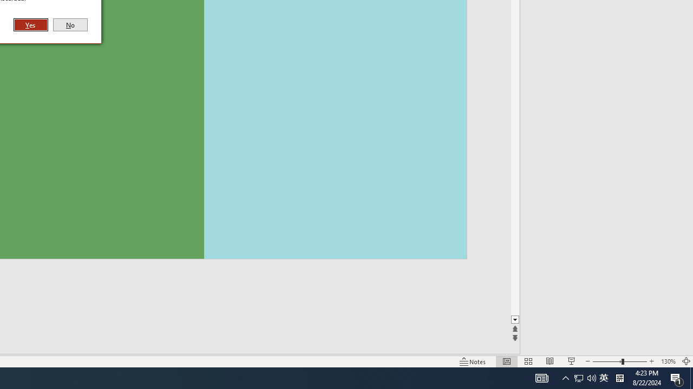  I want to click on Yes, so click(31, 25).